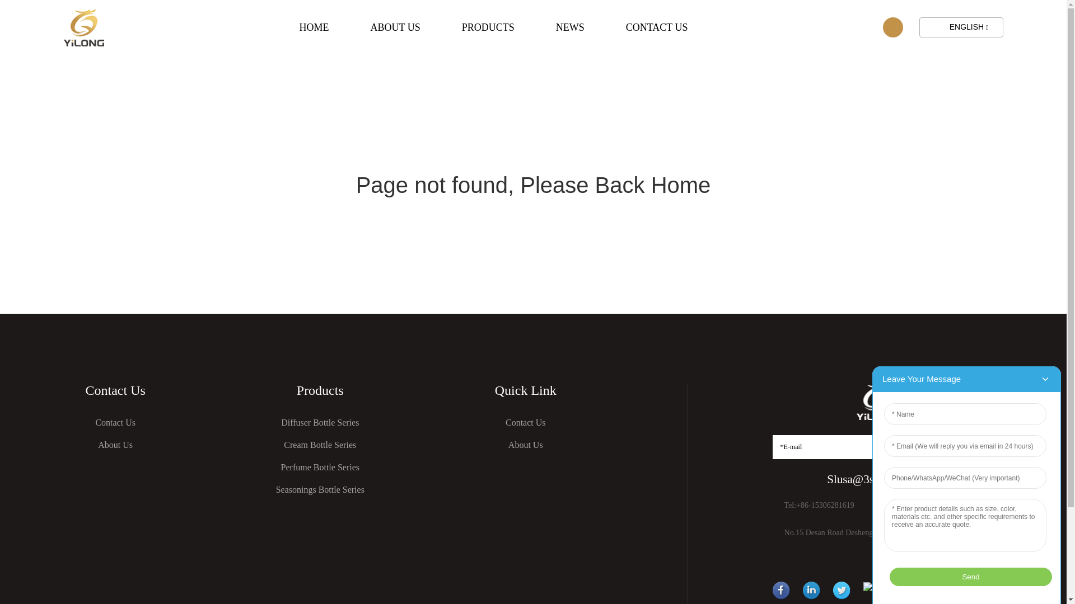  Describe the element at coordinates (320, 423) in the screenshot. I see `Diffuser Bottle Series` at that location.